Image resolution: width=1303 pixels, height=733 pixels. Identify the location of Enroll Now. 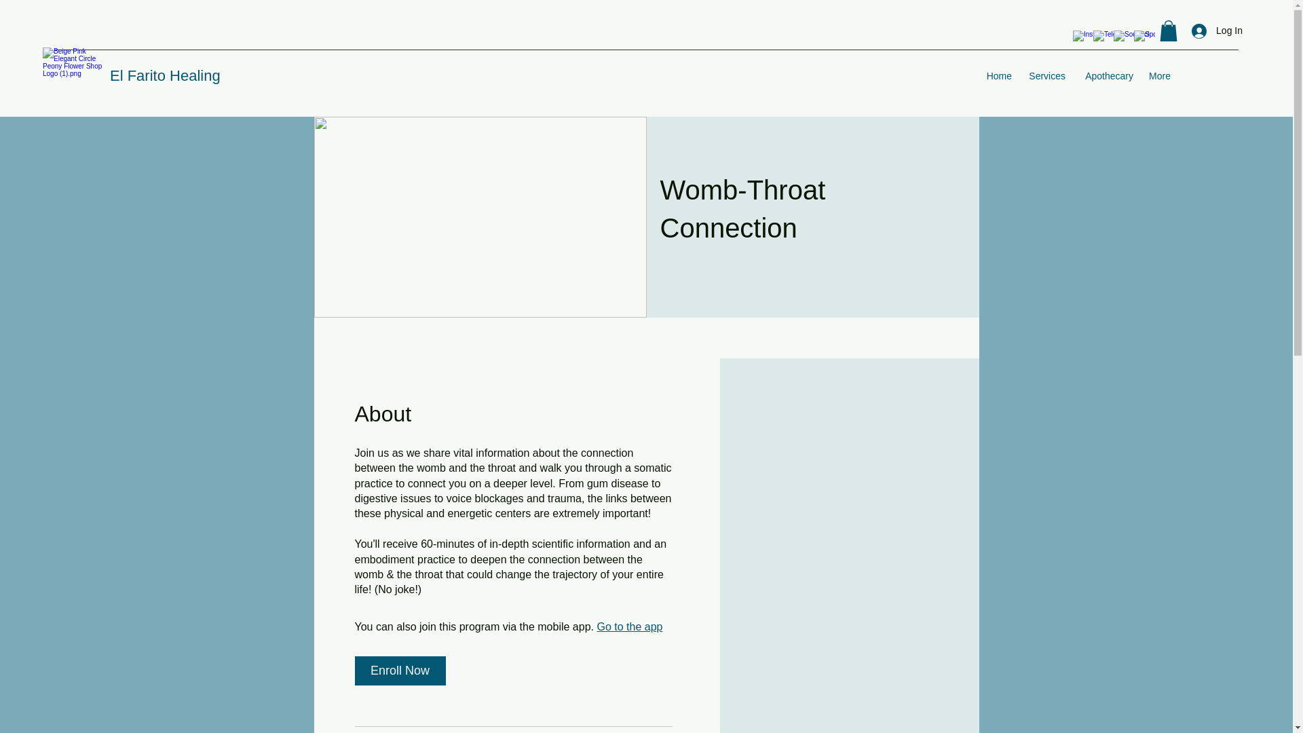
(400, 671).